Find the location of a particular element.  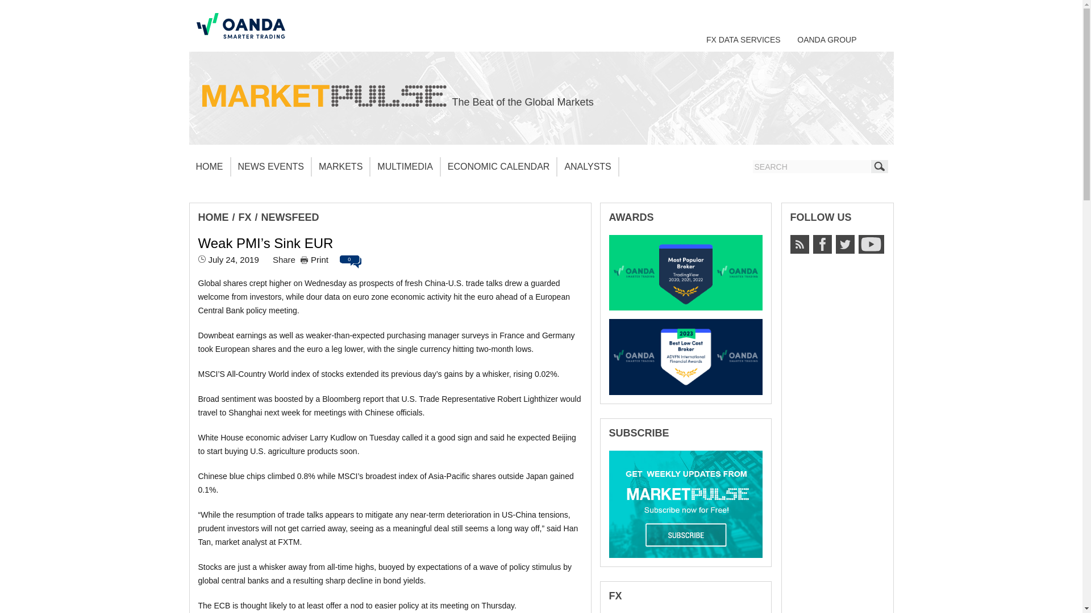

Twitter is located at coordinates (844, 244).